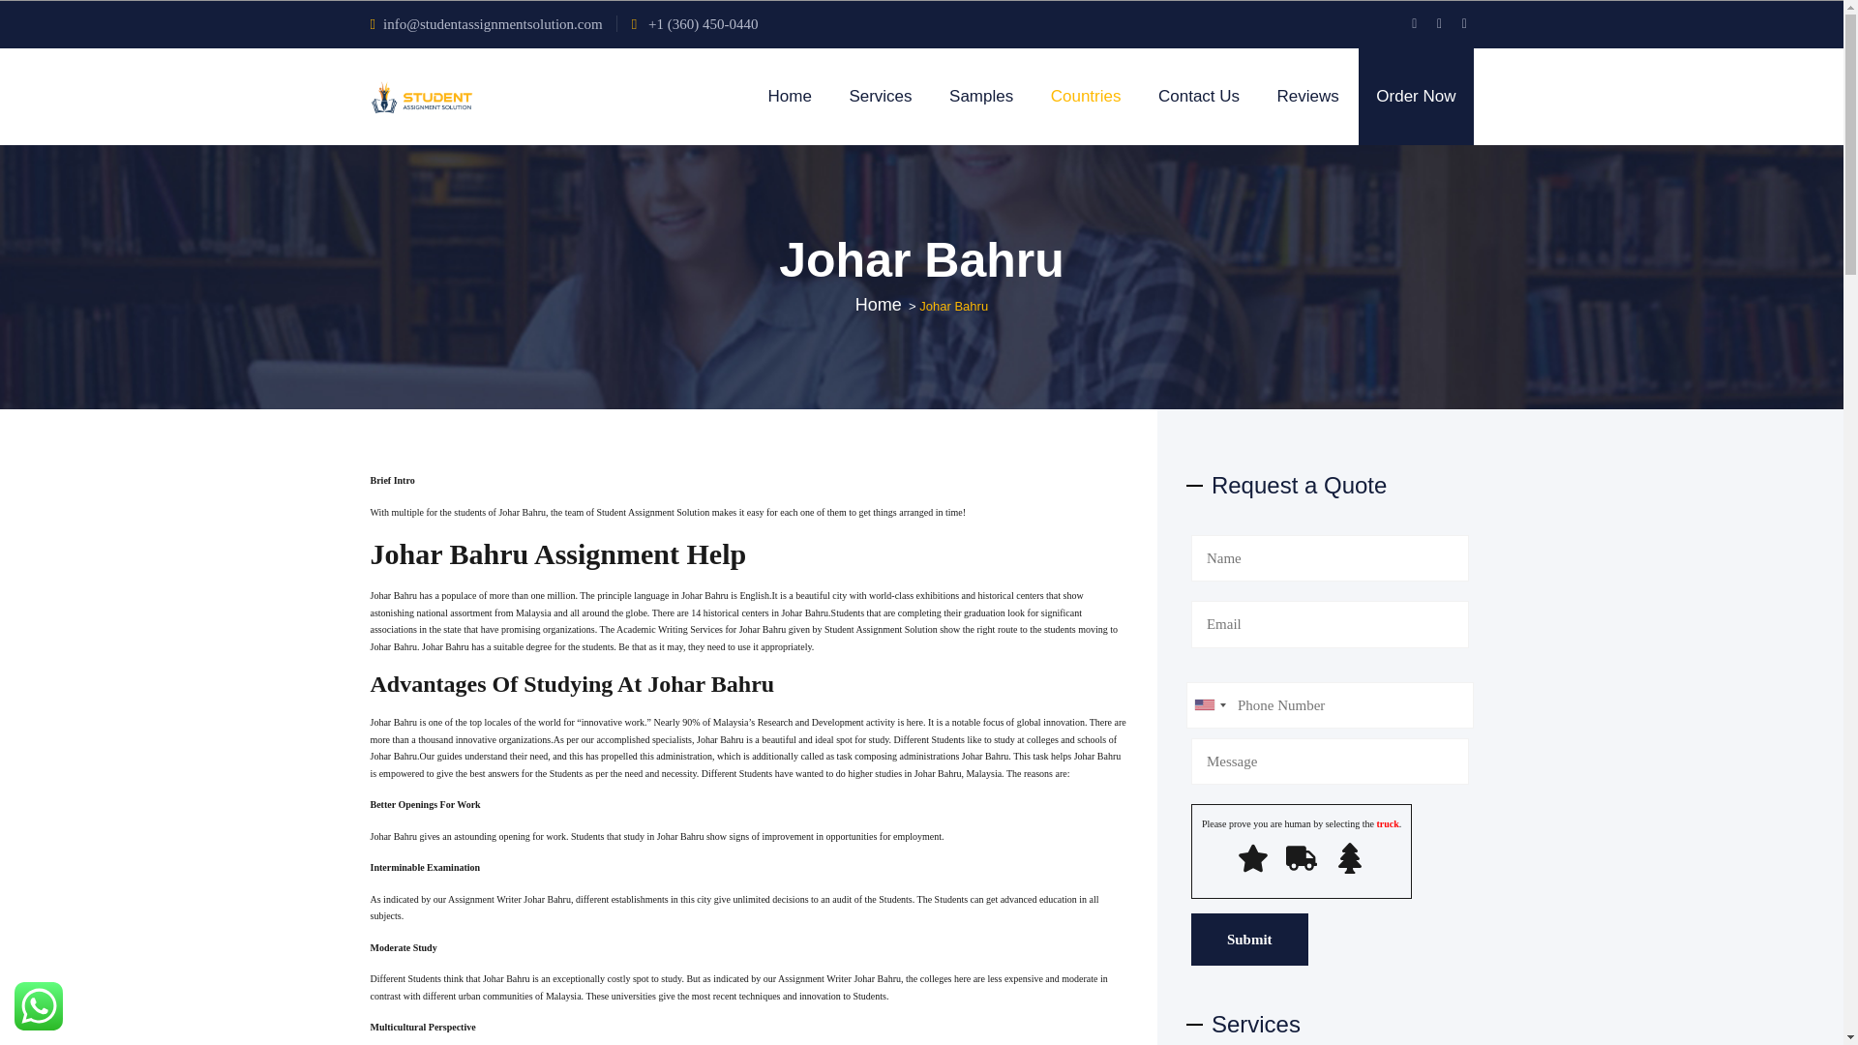  Describe the element at coordinates (790, 97) in the screenshot. I see `Home` at that location.